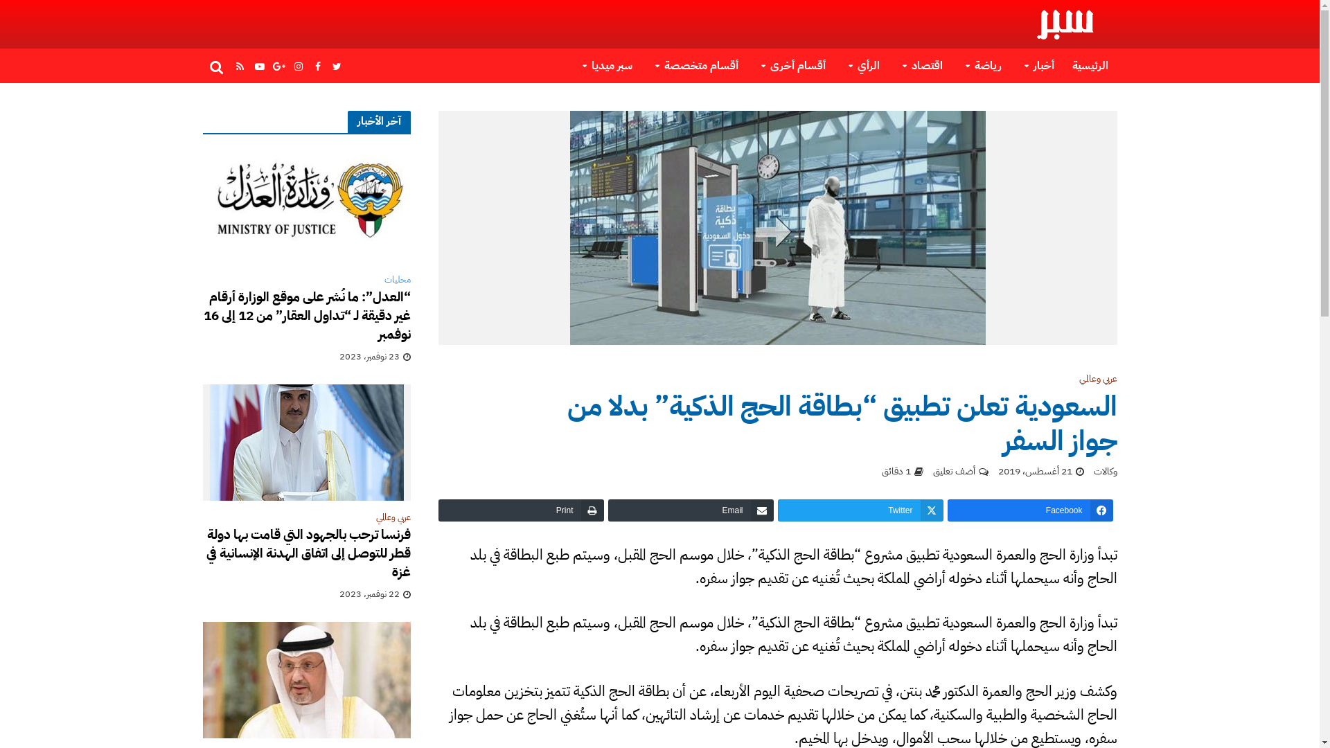  Describe the element at coordinates (1031, 510) in the screenshot. I see `Facebook` at that location.